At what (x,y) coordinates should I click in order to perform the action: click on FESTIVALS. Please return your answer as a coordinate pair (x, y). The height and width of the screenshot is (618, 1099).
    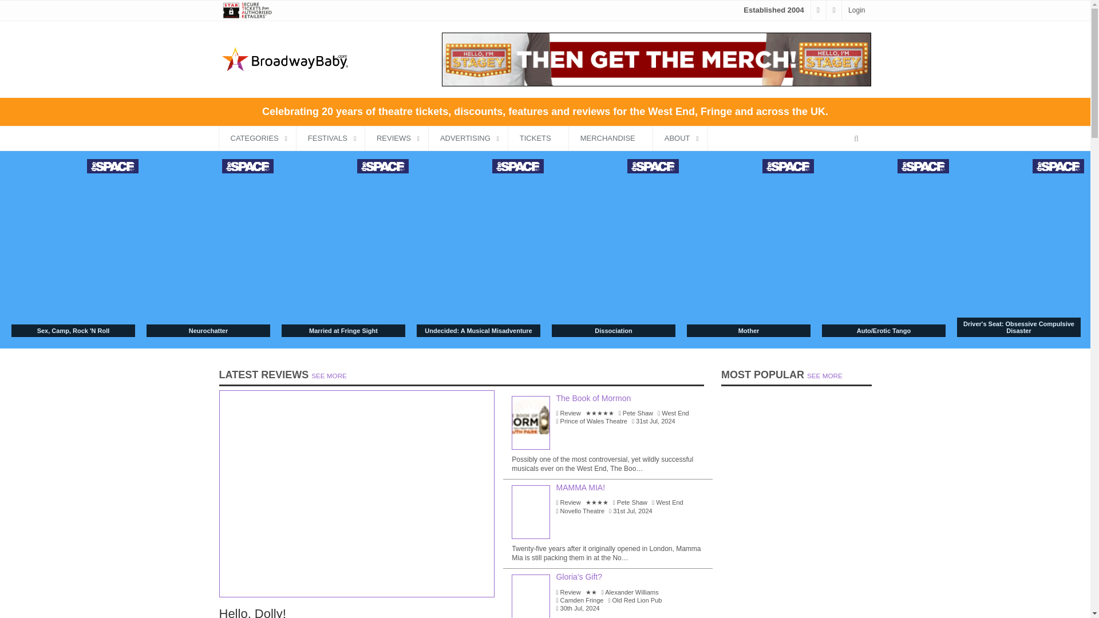
    Looking at the image, I should click on (331, 138).